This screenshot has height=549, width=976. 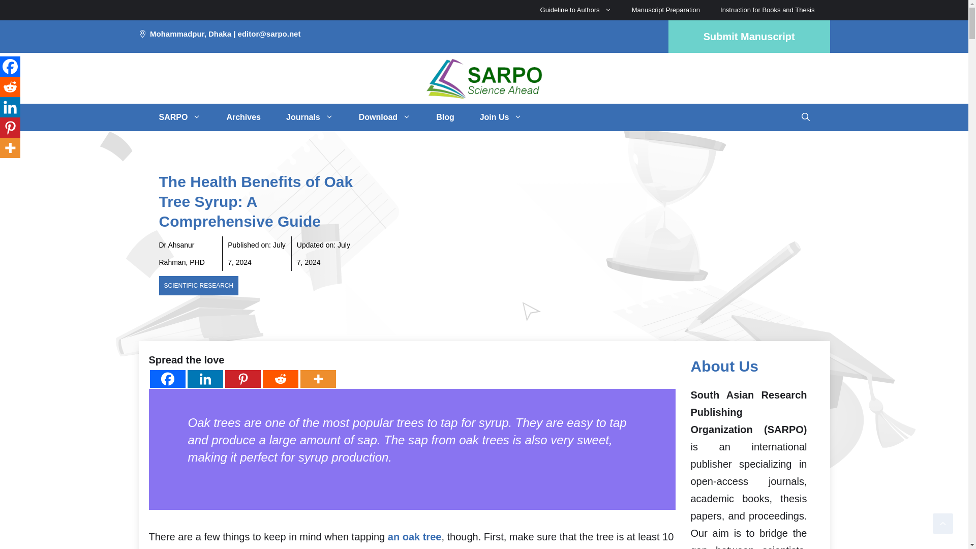 What do you see at coordinates (10, 67) in the screenshot?
I see `Facebook` at bounding box center [10, 67].